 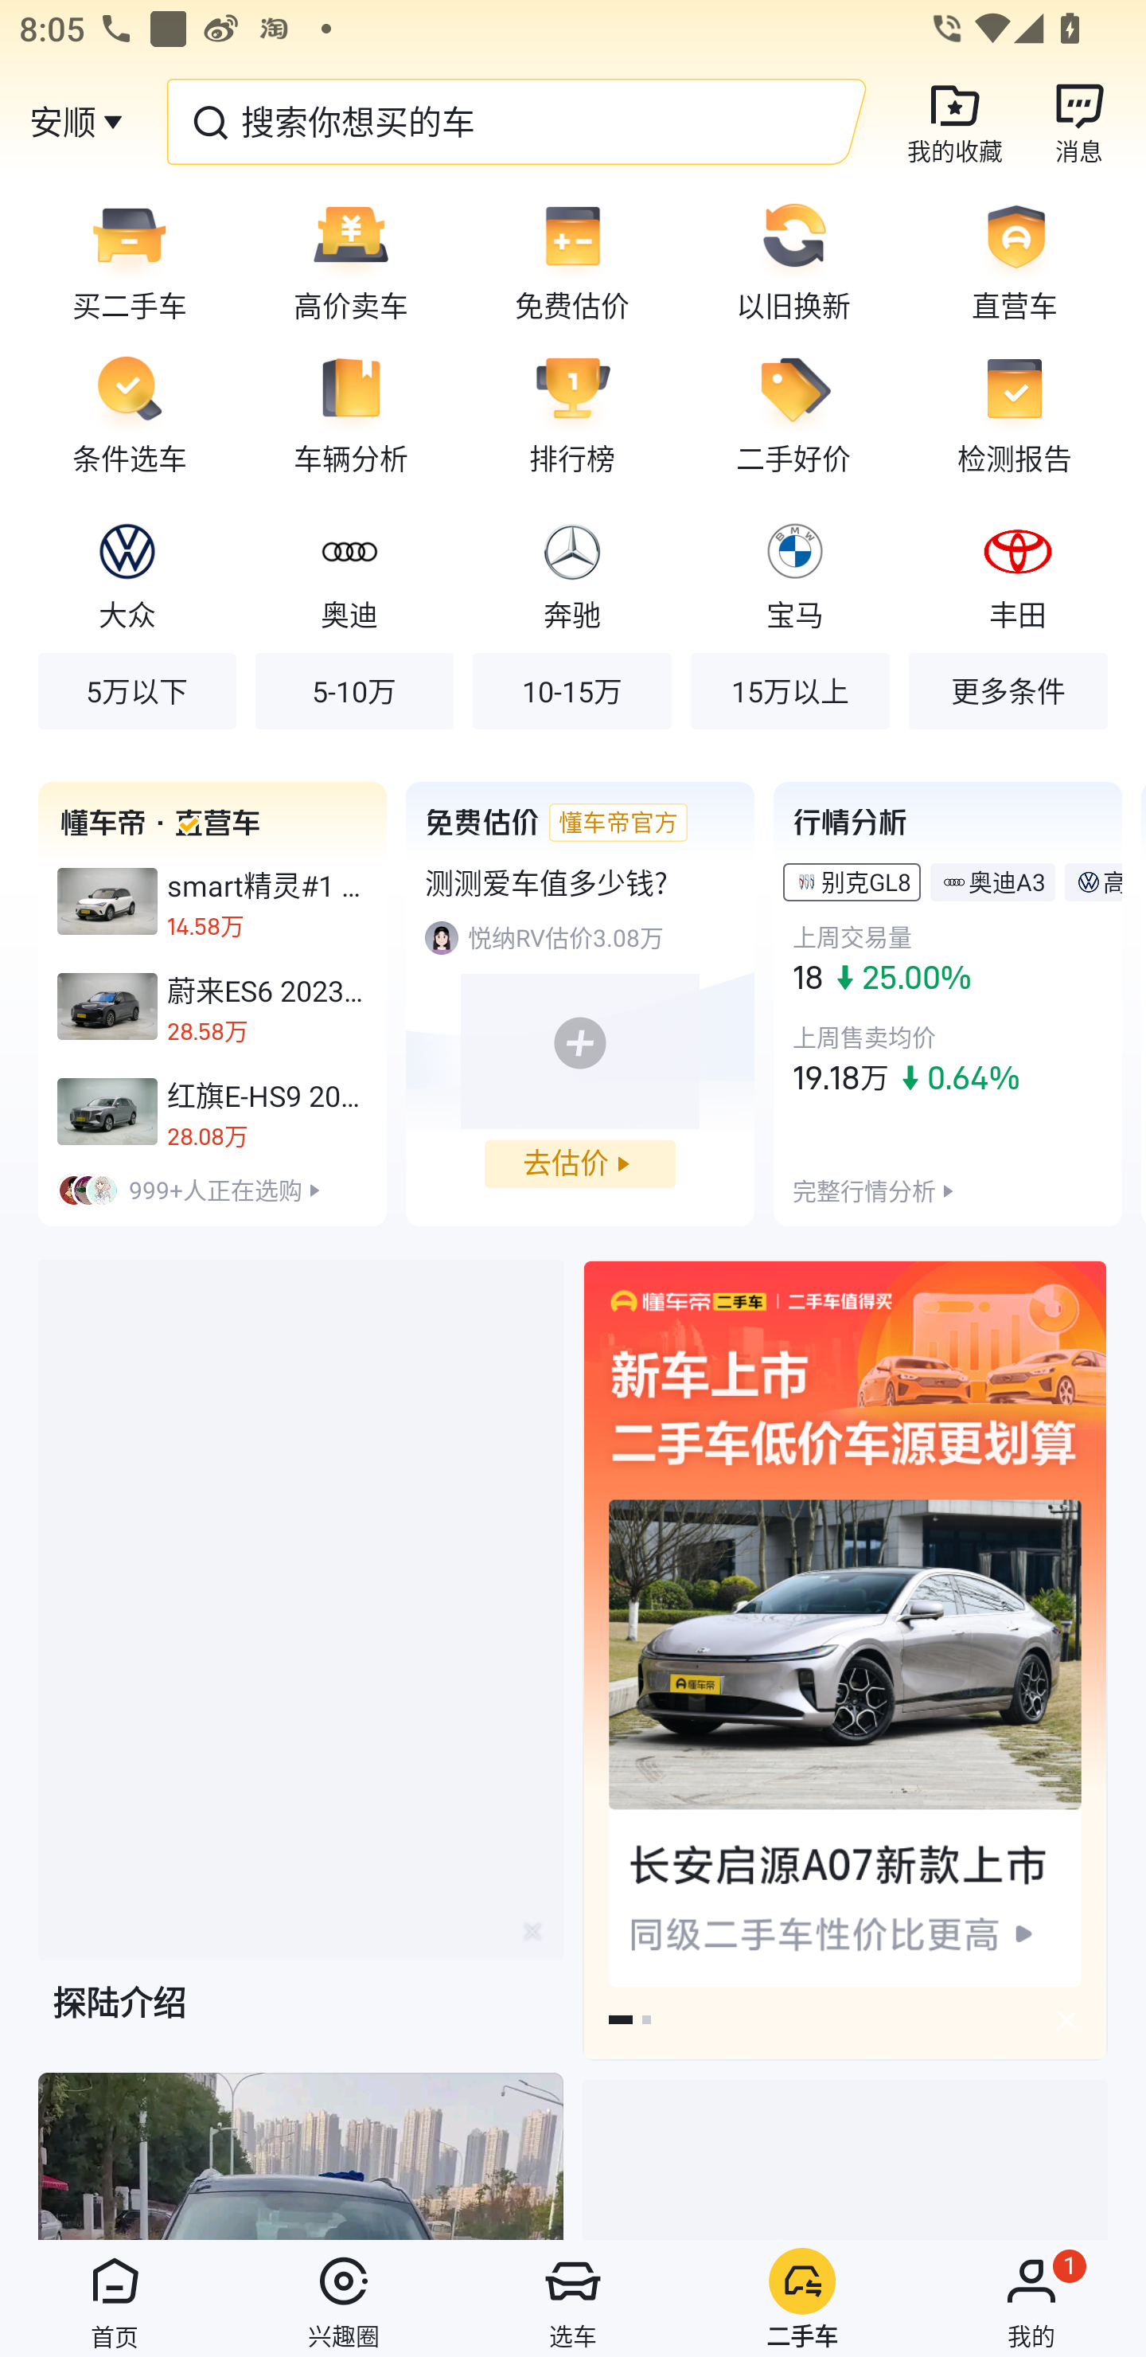 I want to click on 15万以上, so click(x=789, y=690).